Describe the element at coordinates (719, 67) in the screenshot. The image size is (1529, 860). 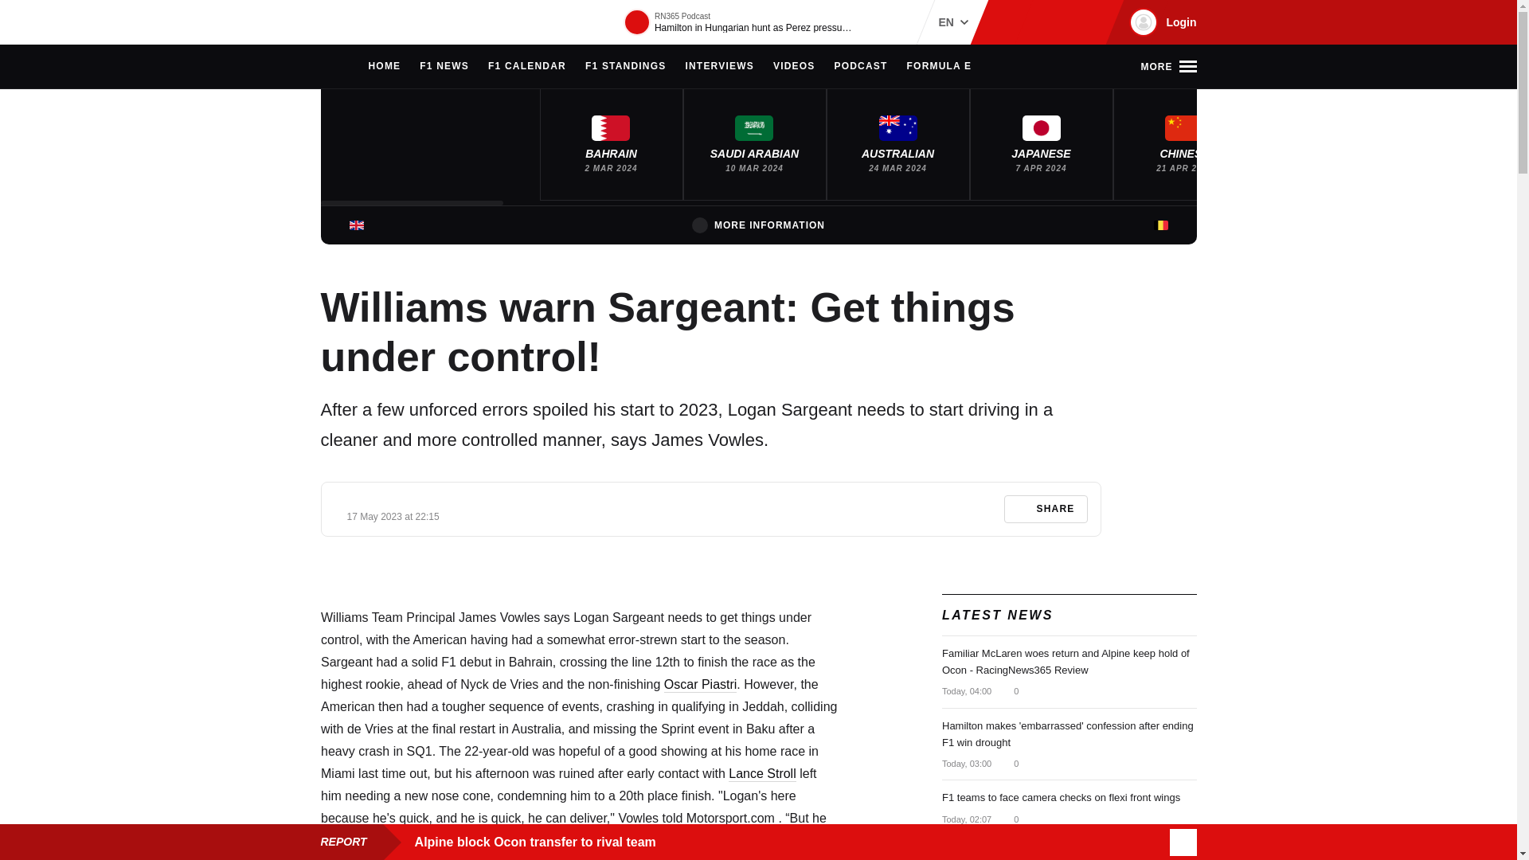
I see `INTERVIEWS` at that location.